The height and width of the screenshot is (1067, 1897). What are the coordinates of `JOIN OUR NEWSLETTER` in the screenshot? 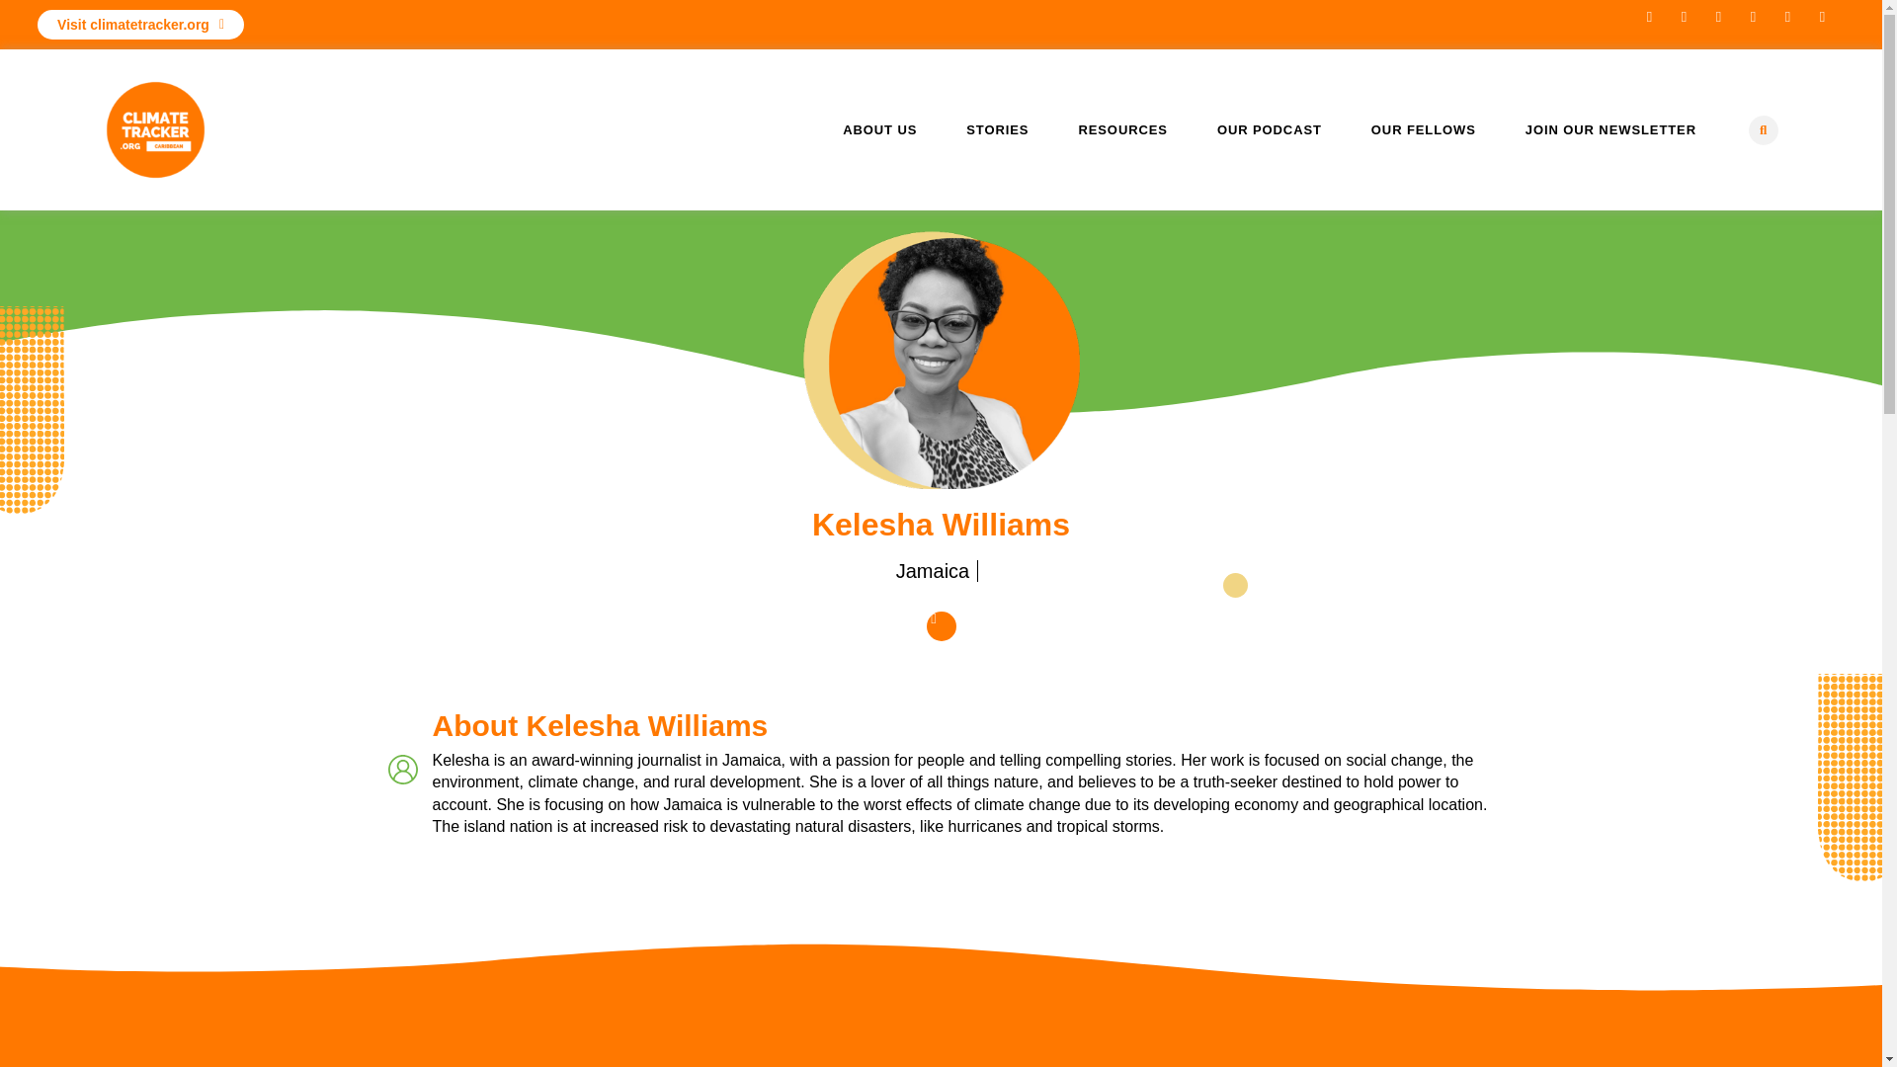 It's located at (1610, 130).